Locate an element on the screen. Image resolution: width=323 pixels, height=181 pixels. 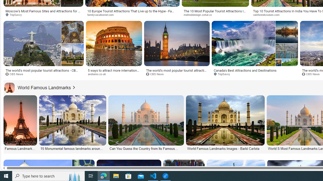
TripSavvy is located at coordinates (224, 74).